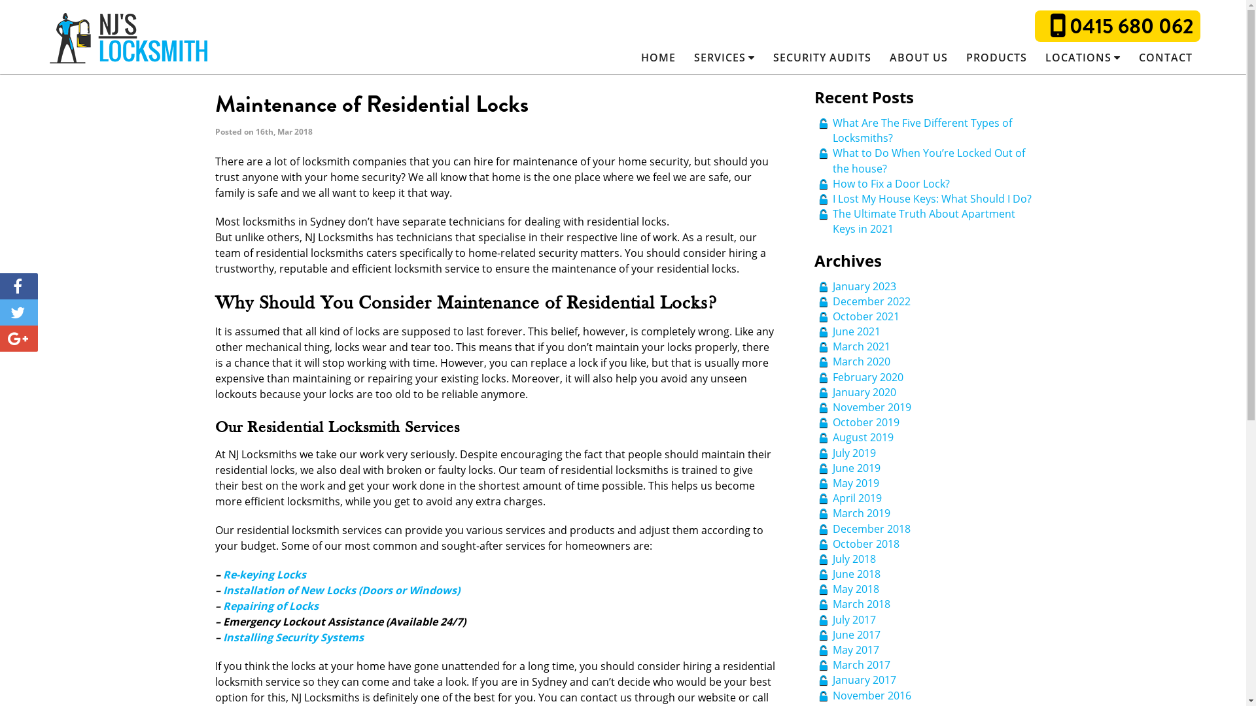 This screenshot has height=706, width=1256. Describe the element at coordinates (918, 58) in the screenshot. I see `ABOUT US` at that location.